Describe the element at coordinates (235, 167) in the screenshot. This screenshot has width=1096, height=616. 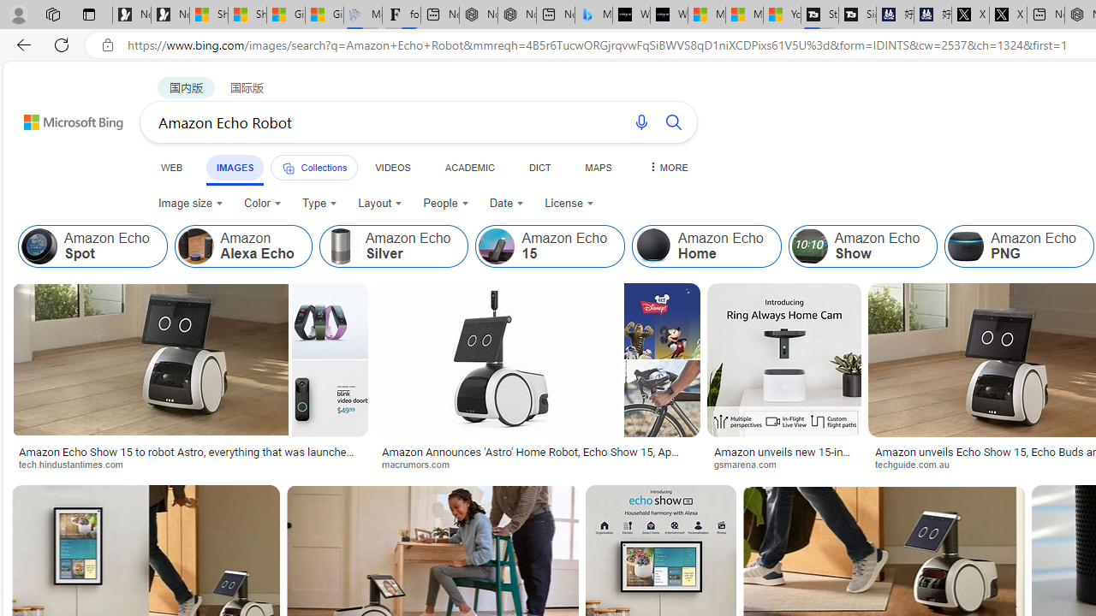
I see `IMAGES` at that location.